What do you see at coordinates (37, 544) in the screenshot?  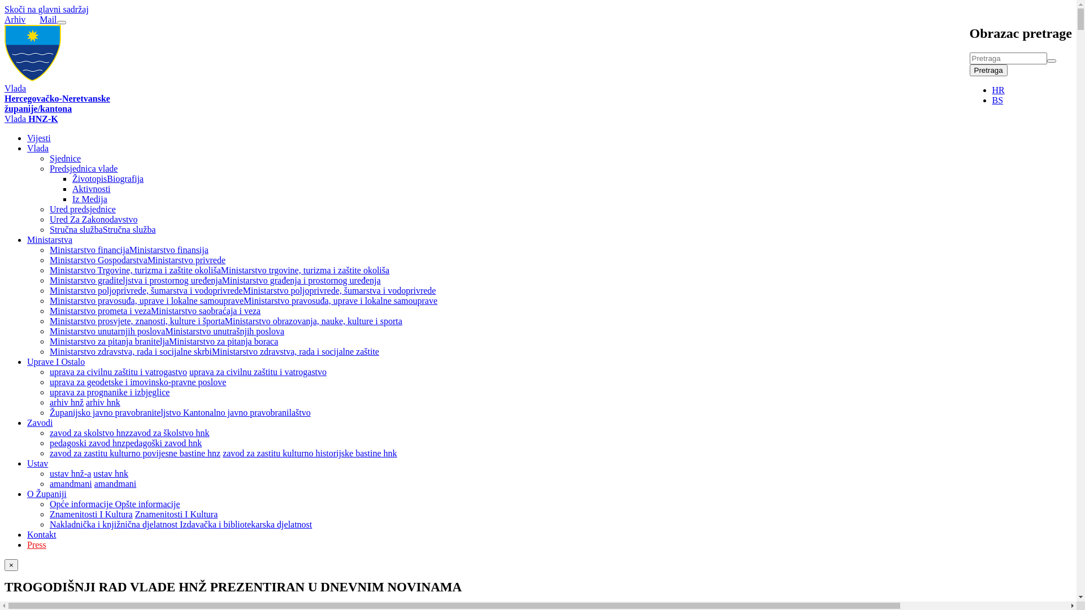 I see `Press` at bounding box center [37, 544].